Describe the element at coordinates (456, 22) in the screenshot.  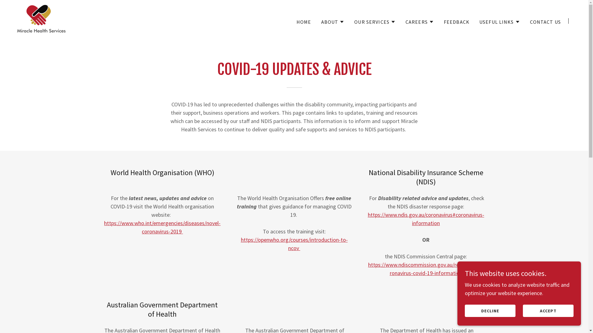
I see `FEEDBACK` at that location.